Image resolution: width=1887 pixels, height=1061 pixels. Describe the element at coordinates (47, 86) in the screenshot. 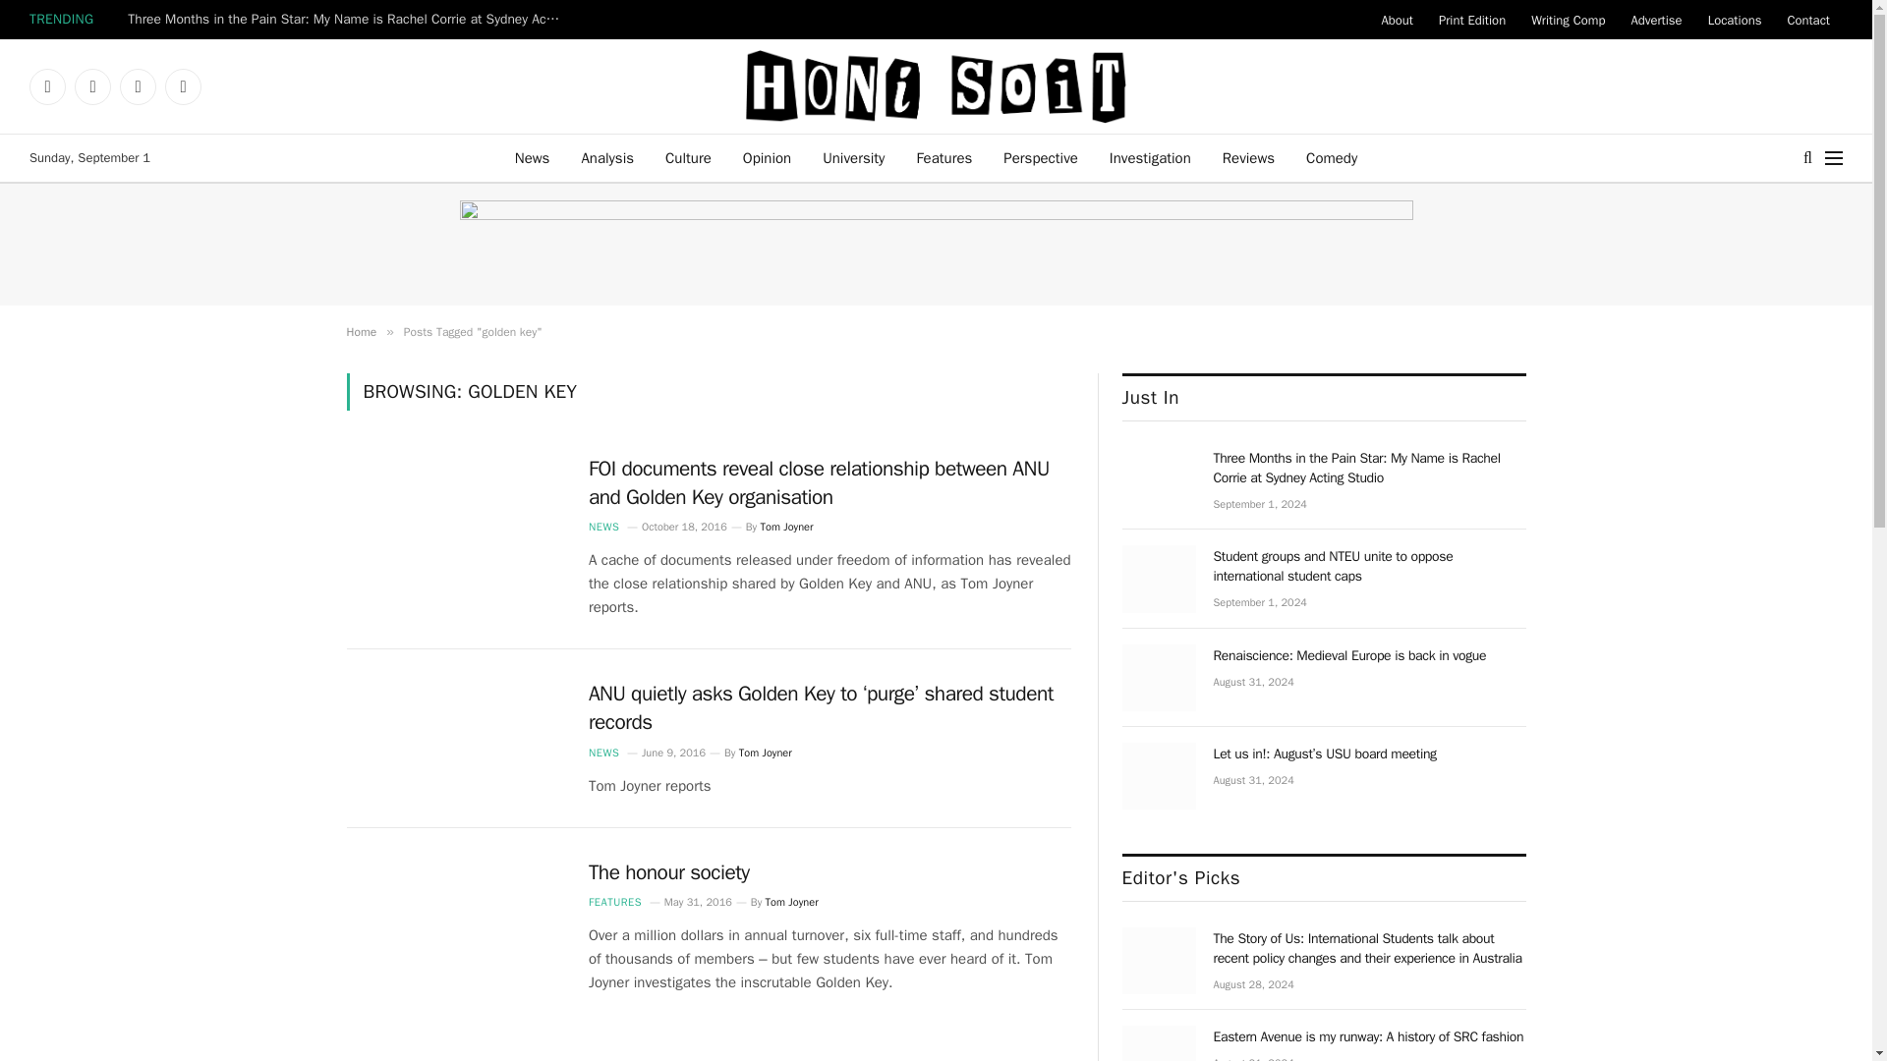

I see `Facebook` at that location.